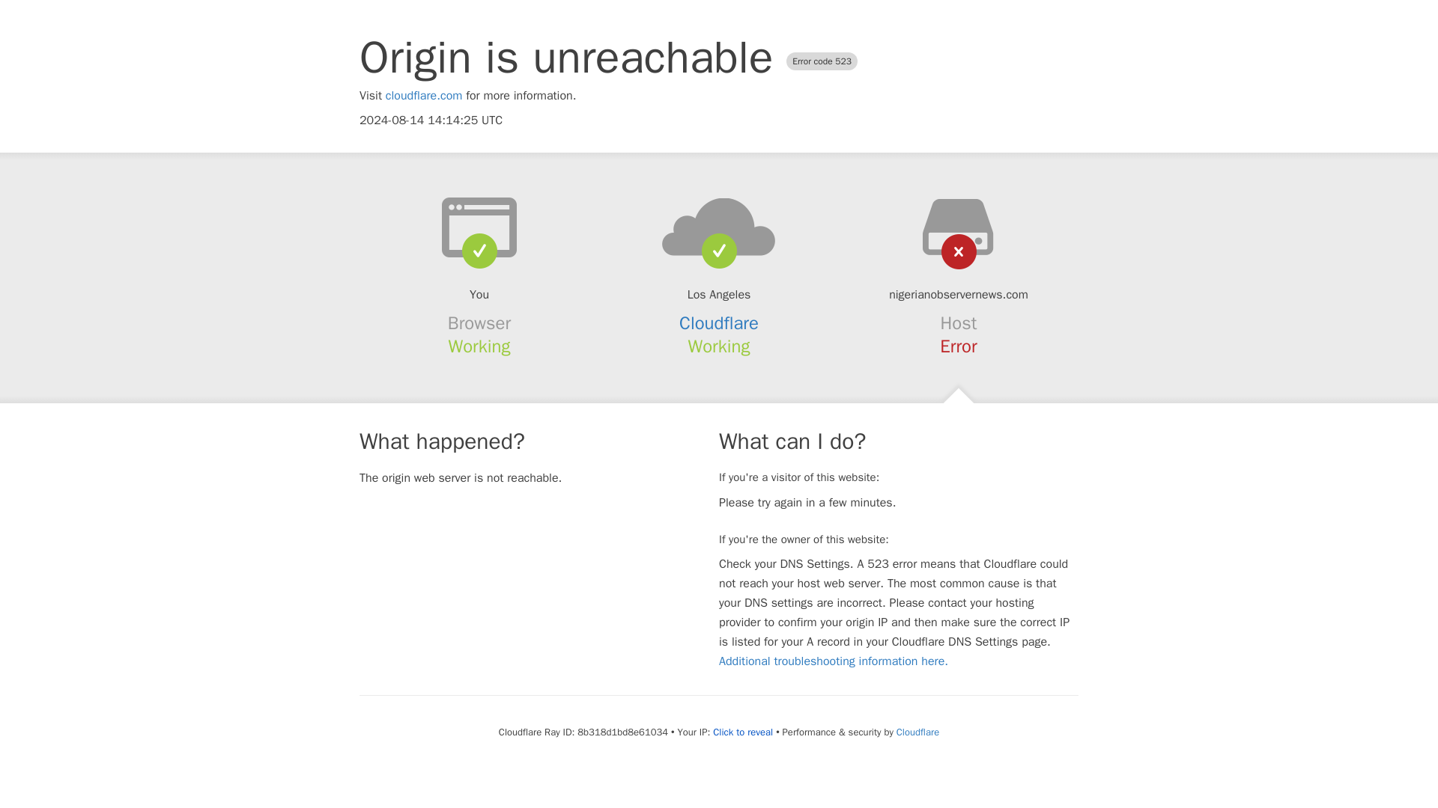  What do you see at coordinates (719, 323) in the screenshot?
I see `Cloudflare` at bounding box center [719, 323].